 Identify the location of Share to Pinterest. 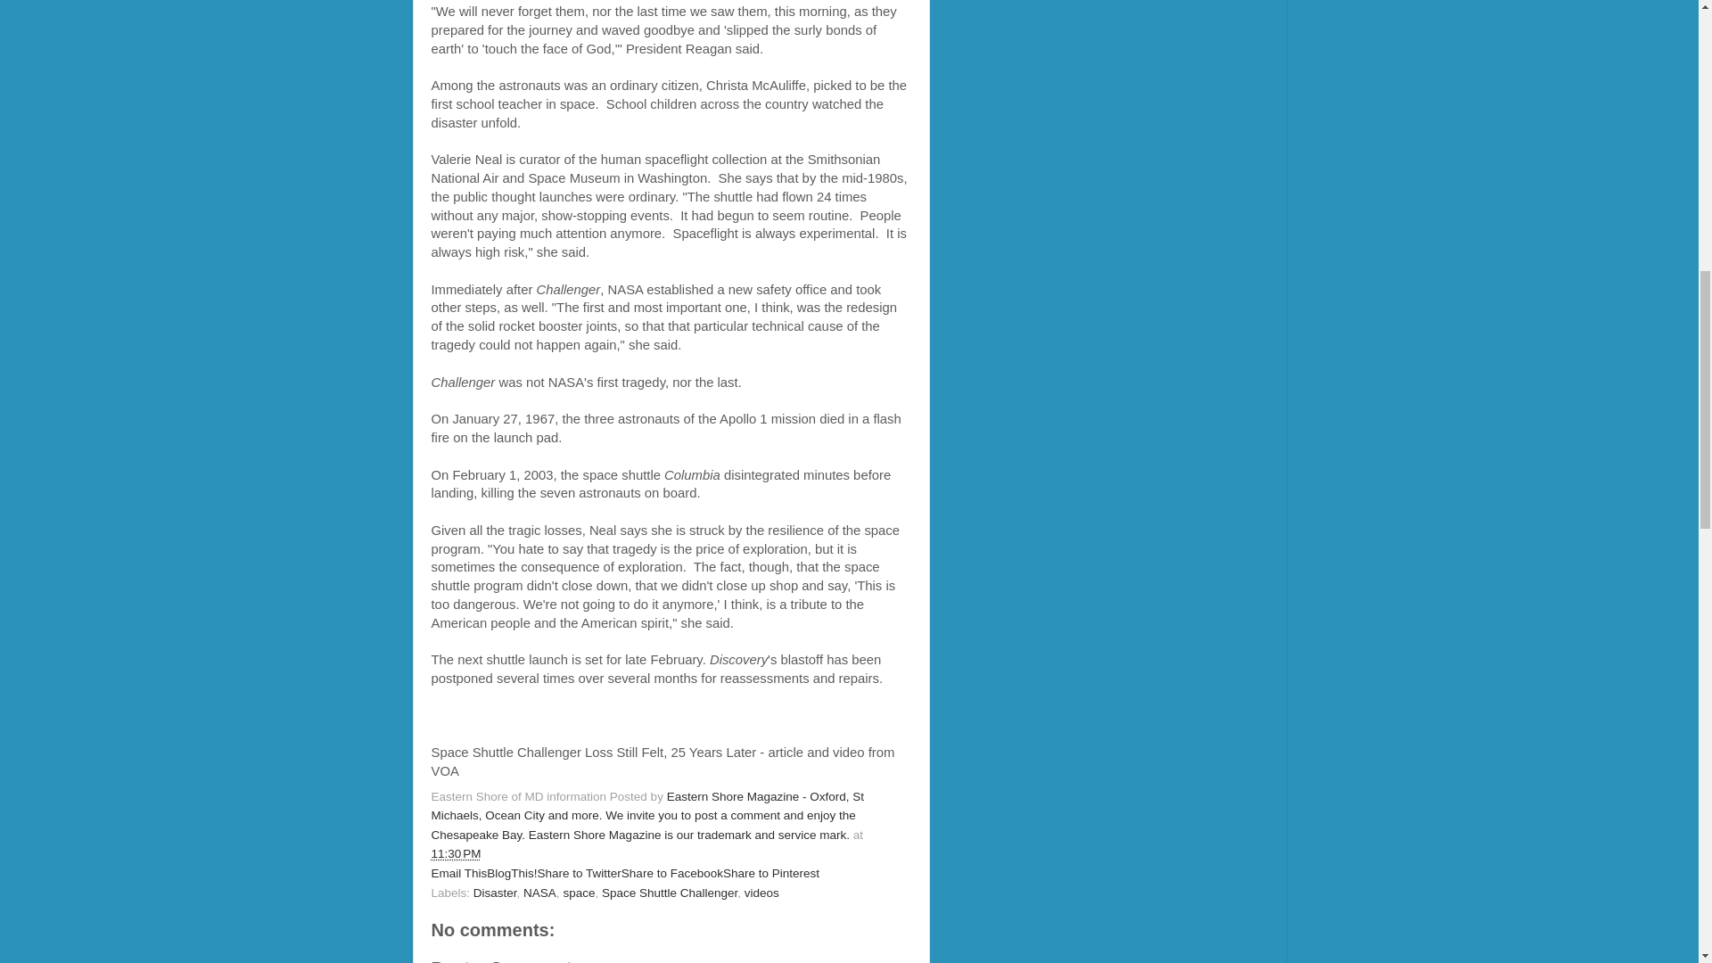
(770, 874).